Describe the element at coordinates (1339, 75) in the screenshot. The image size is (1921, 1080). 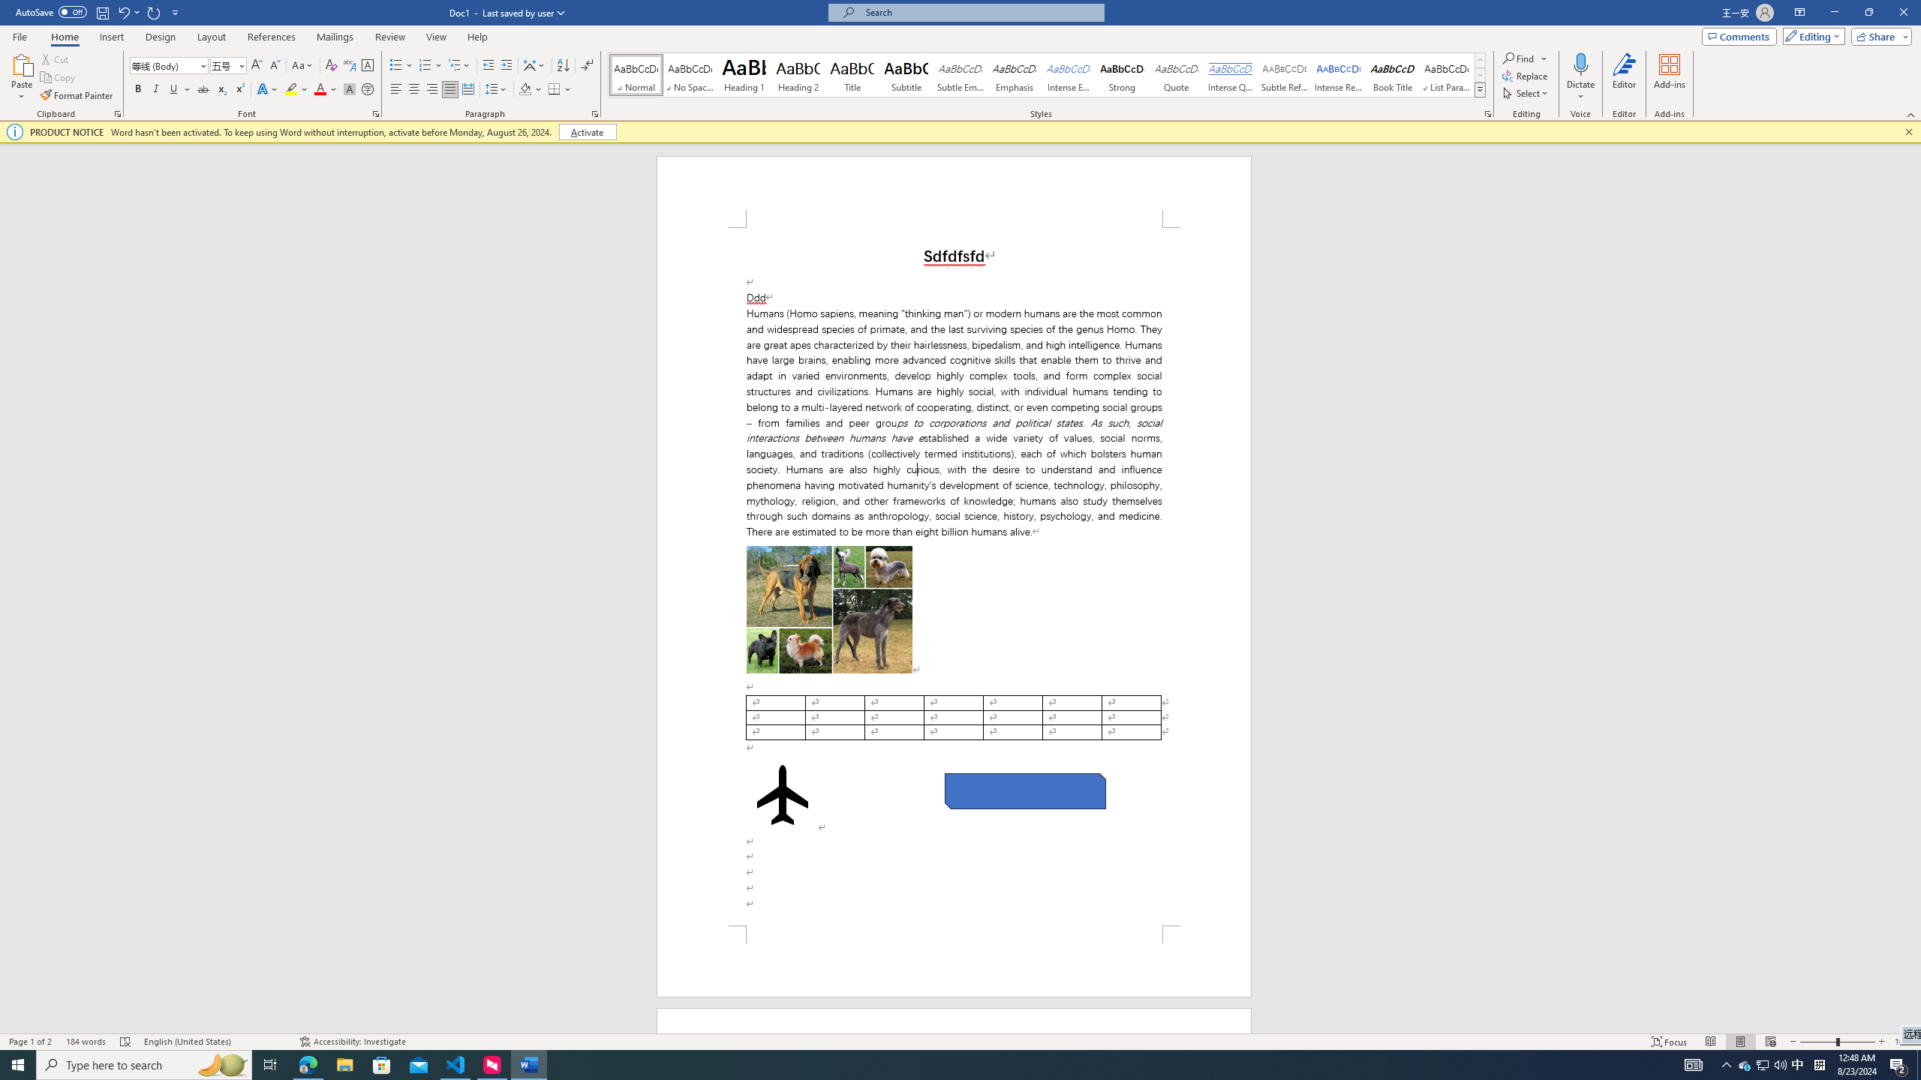
I see `Intense Reference` at that location.